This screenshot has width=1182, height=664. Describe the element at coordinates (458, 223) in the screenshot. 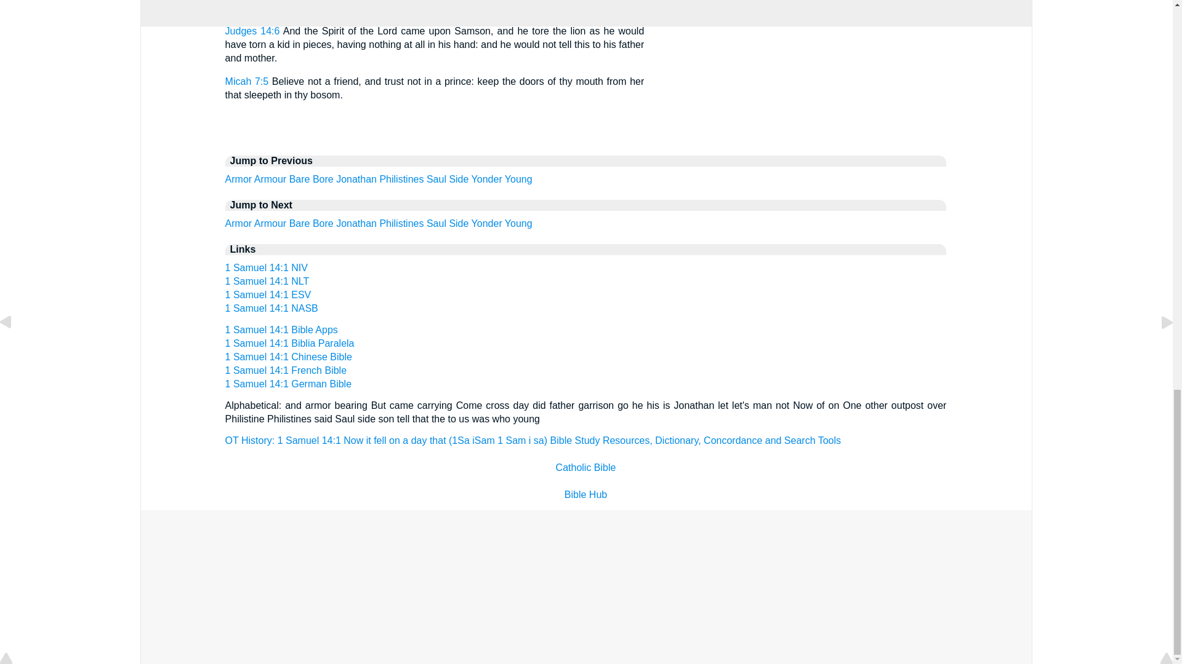

I see `Side` at that location.